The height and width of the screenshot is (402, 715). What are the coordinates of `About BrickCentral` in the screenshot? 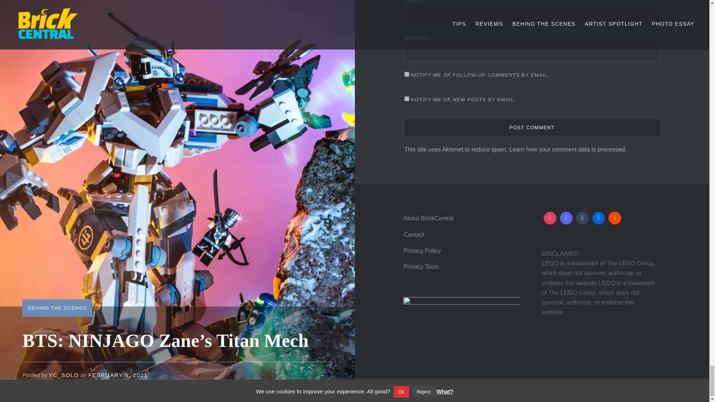 It's located at (461, 218).